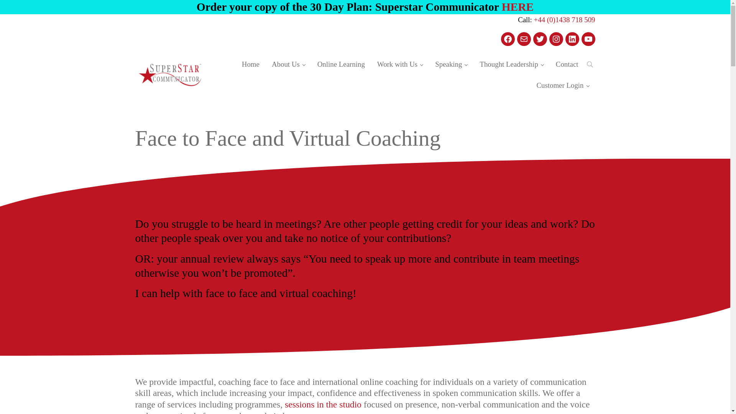 The width and height of the screenshot is (736, 414). Describe the element at coordinates (567, 64) in the screenshot. I see `Contact` at that location.